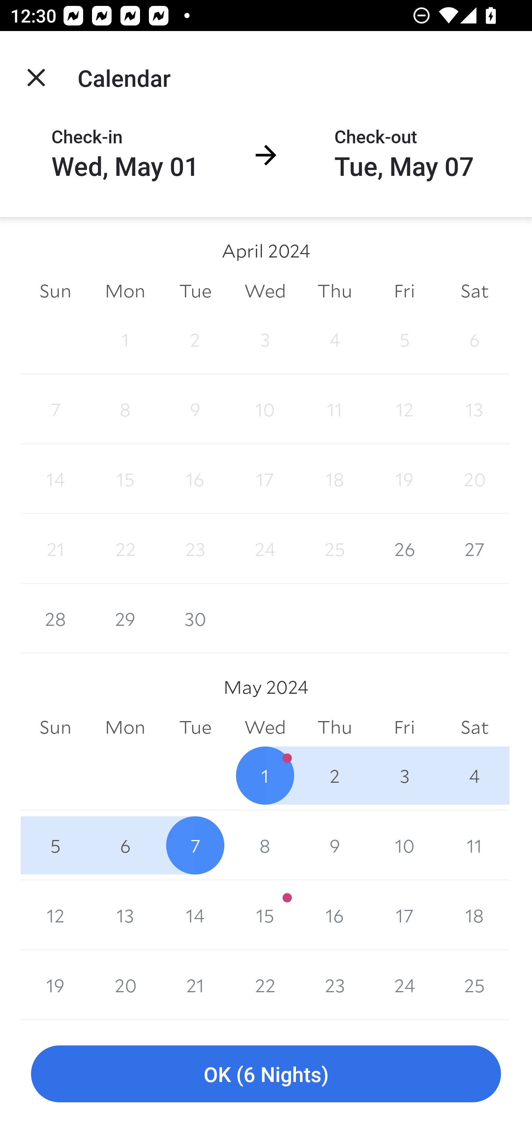 The width and height of the screenshot is (532, 1123). What do you see at coordinates (404, 845) in the screenshot?
I see `10 10 May 2024` at bounding box center [404, 845].